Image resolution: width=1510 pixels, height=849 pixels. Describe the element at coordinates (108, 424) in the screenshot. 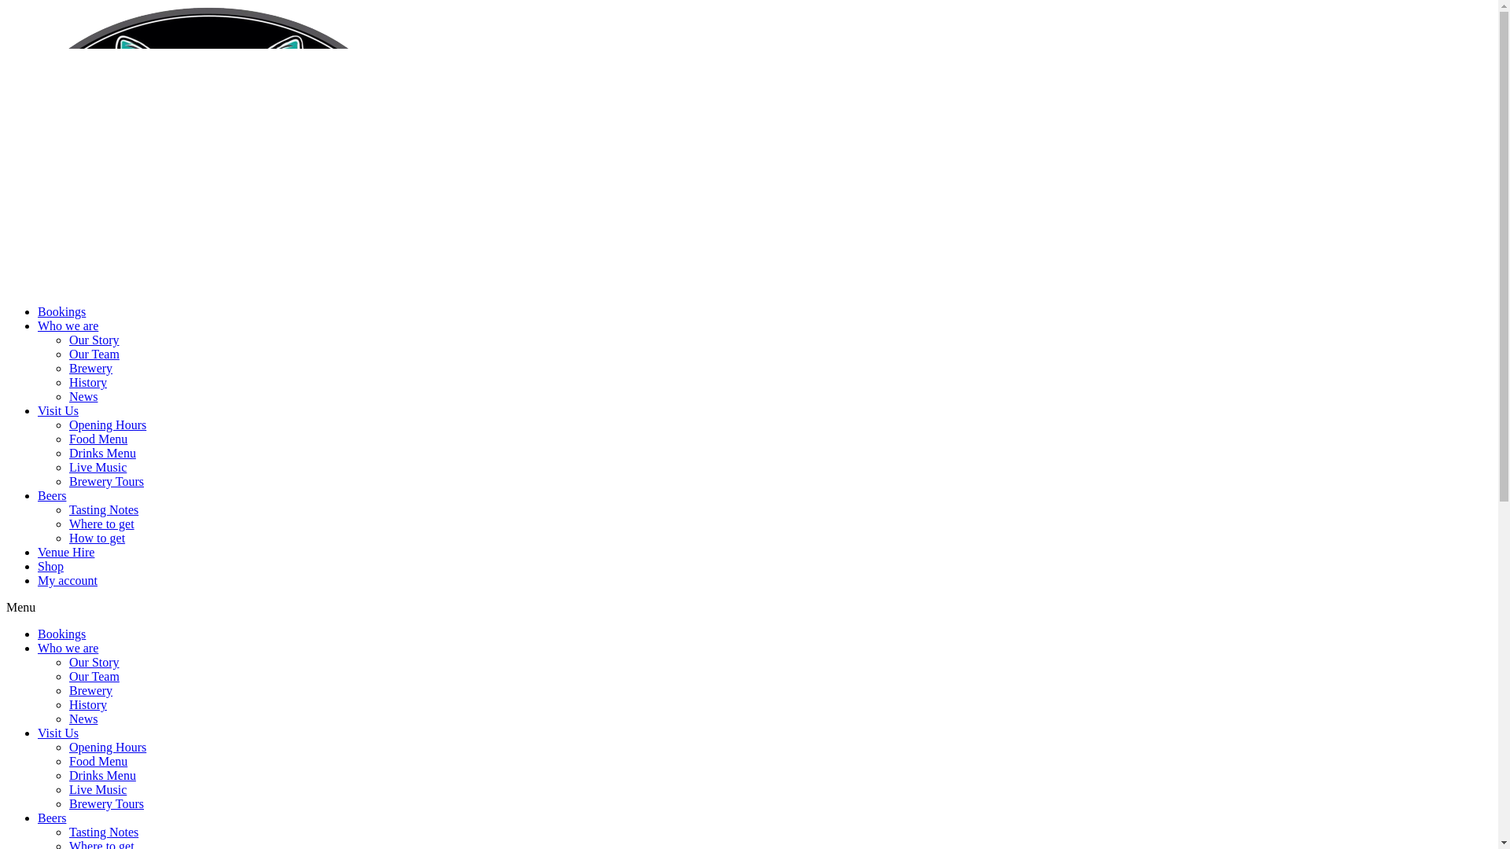

I see `Opening Hours` at that location.